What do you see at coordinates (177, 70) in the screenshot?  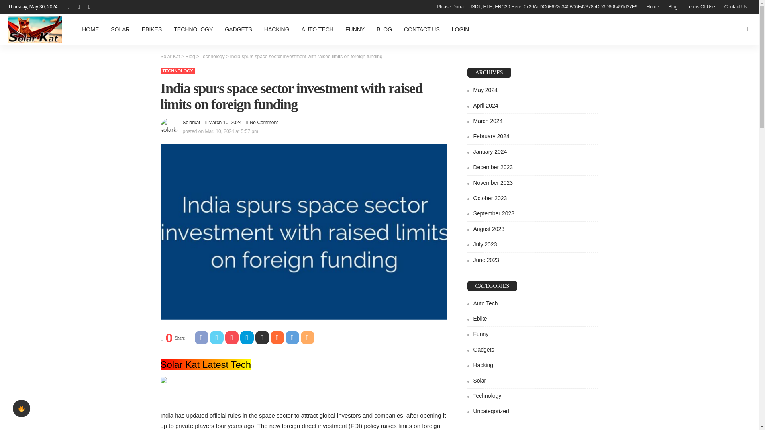 I see `Technology` at bounding box center [177, 70].